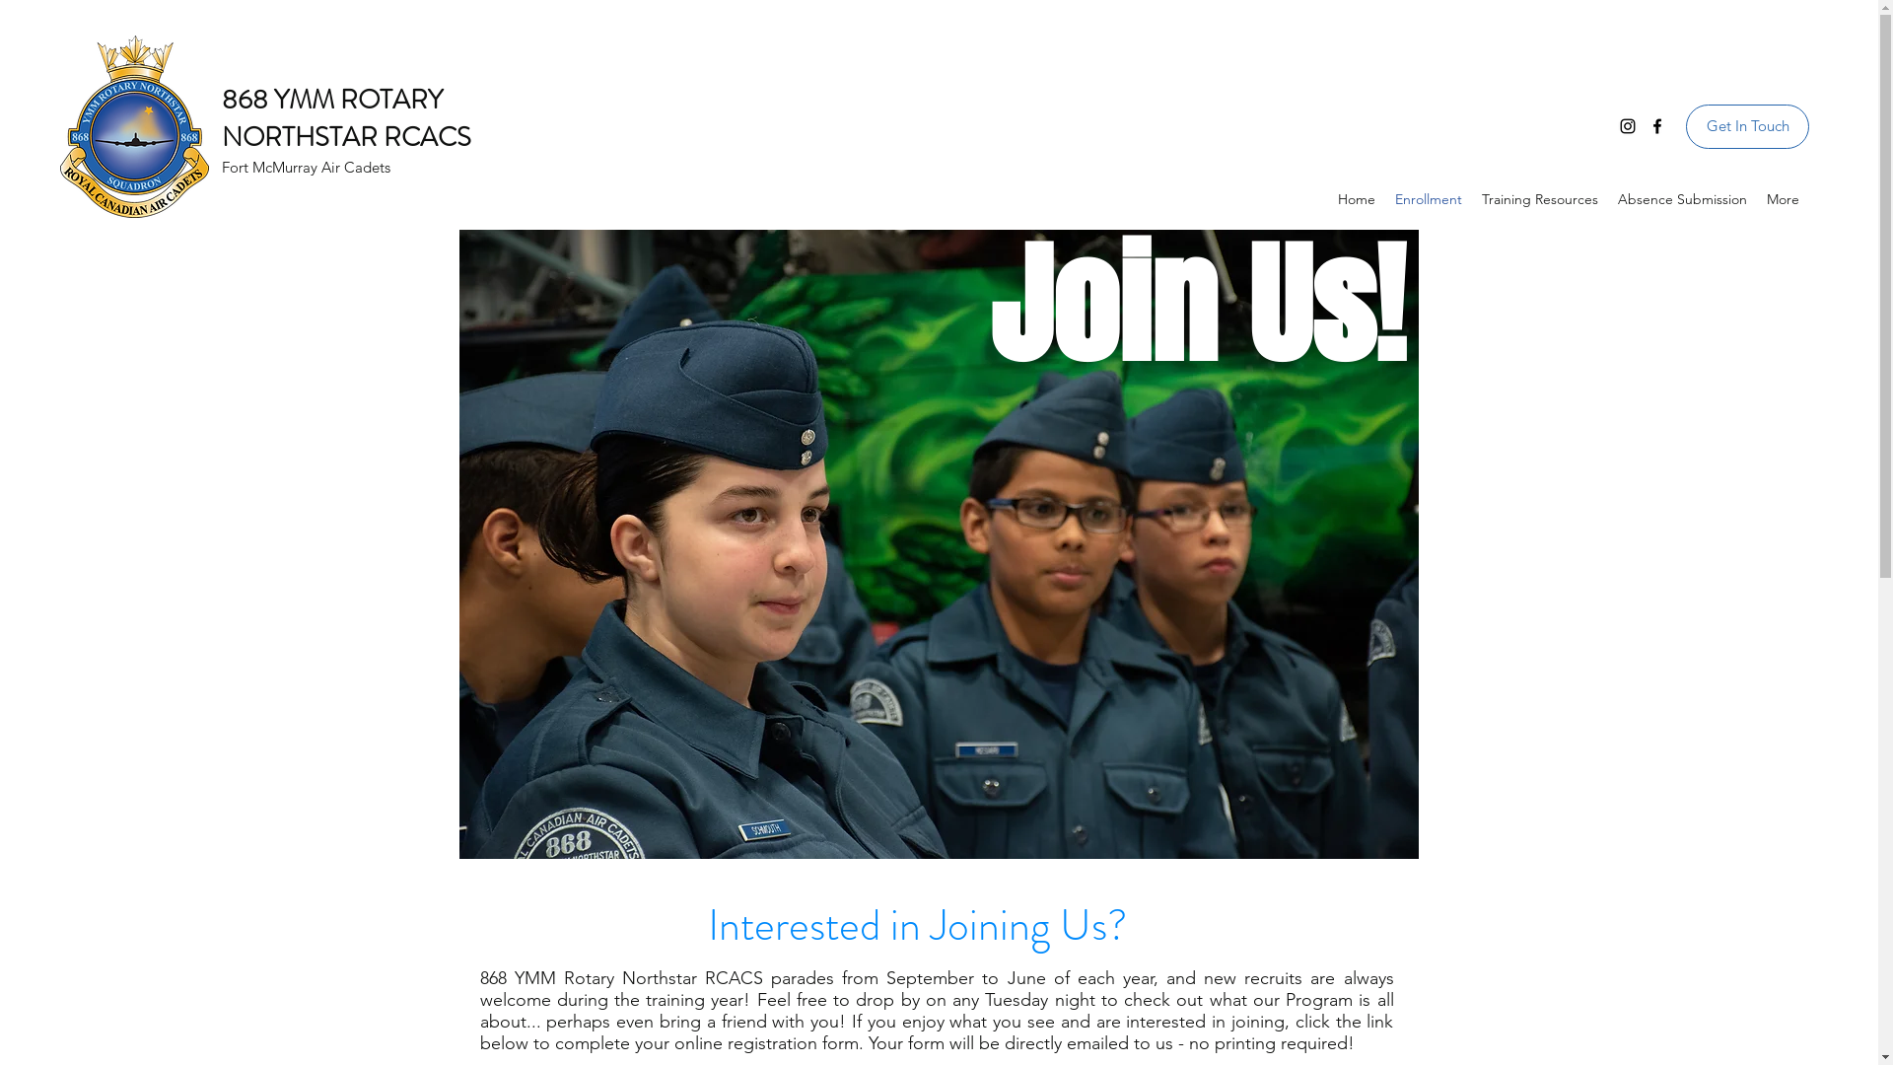  What do you see at coordinates (1357, 199) in the screenshot?
I see `Home` at bounding box center [1357, 199].